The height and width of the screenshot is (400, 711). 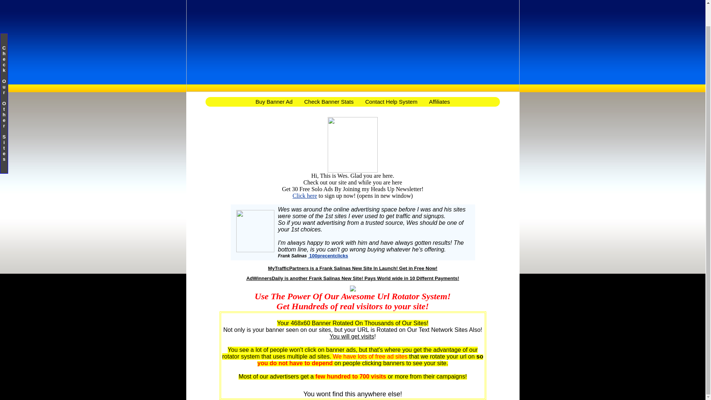 What do you see at coordinates (304, 196) in the screenshot?
I see `Click here` at bounding box center [304, 196].